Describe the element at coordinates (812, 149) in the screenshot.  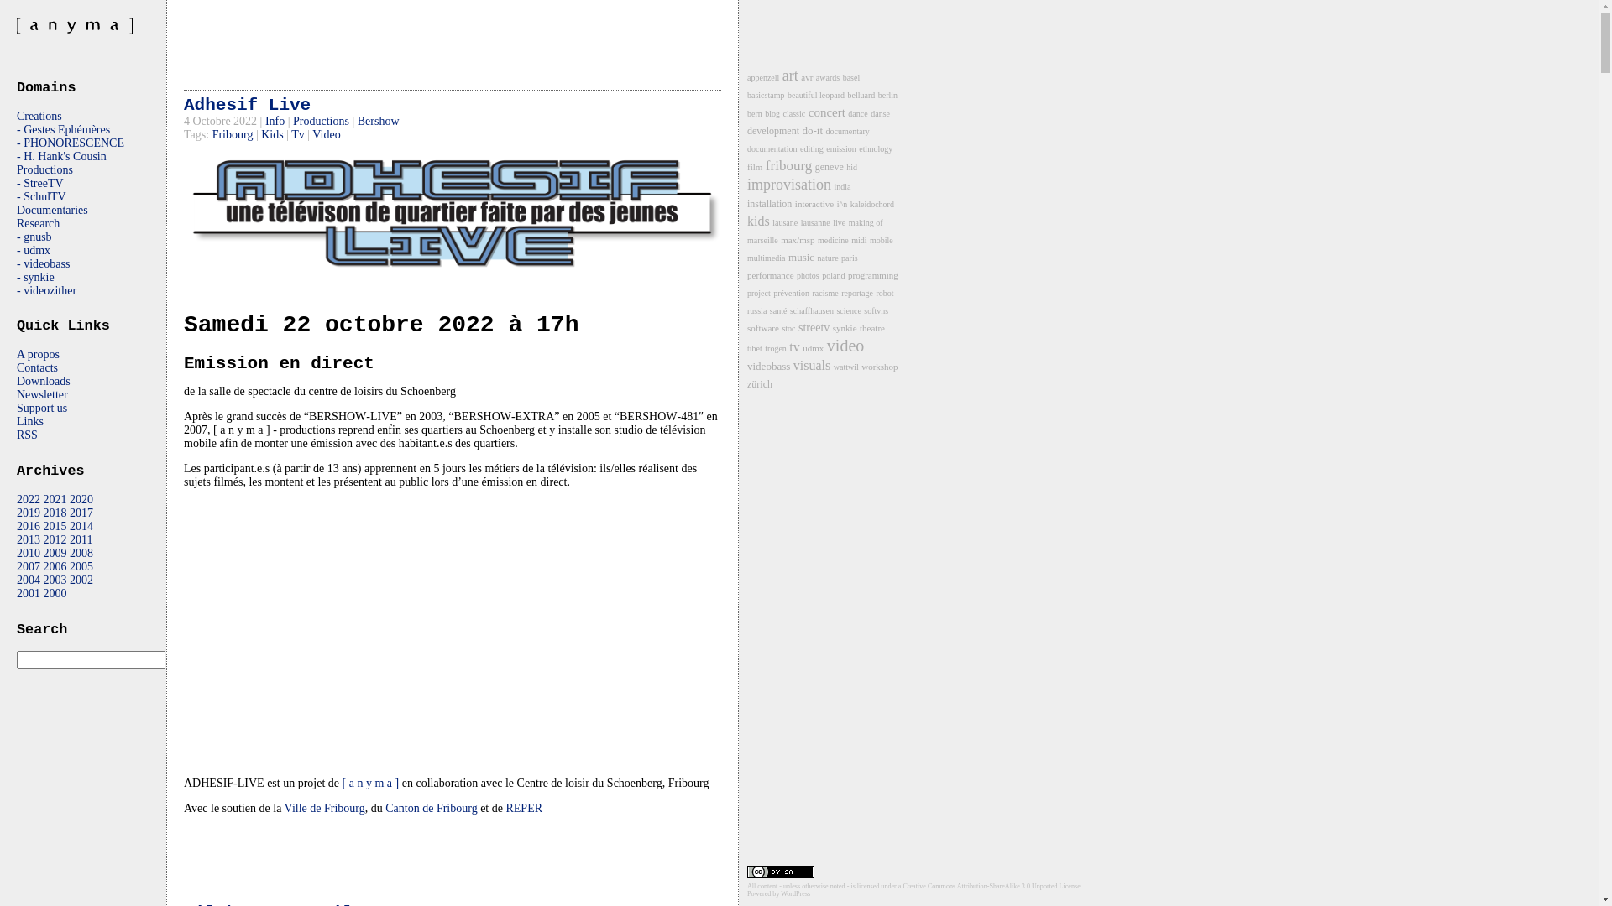
I see `editing` at that location.